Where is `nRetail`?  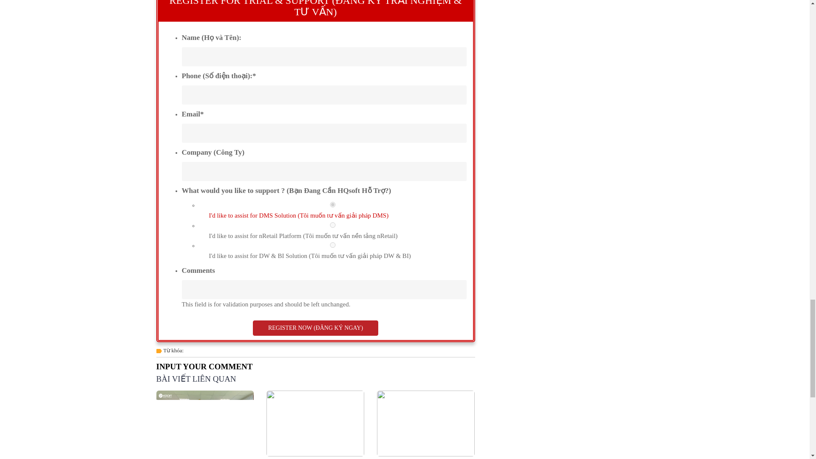
nRetail is located at coordinates (333, 224).